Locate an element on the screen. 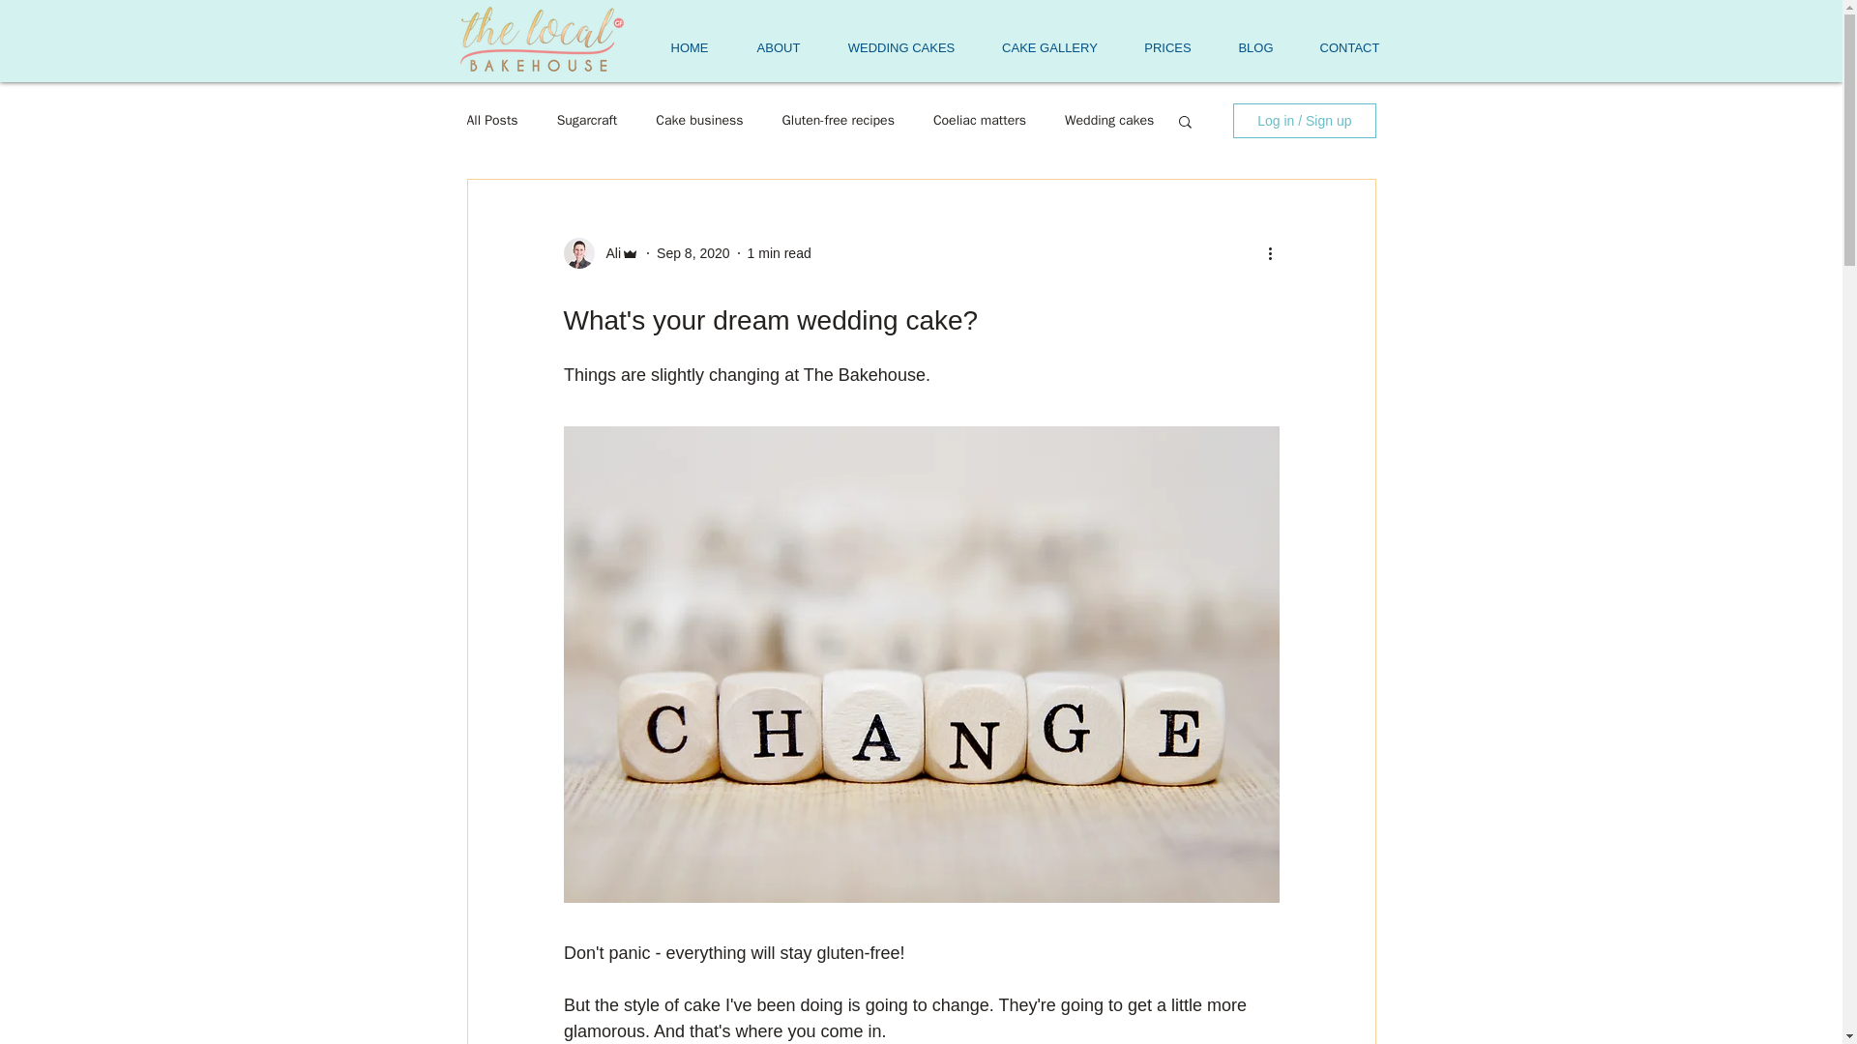 This screenshot has width=1857, height=1044. Ali is located at coordinates (607, 253).